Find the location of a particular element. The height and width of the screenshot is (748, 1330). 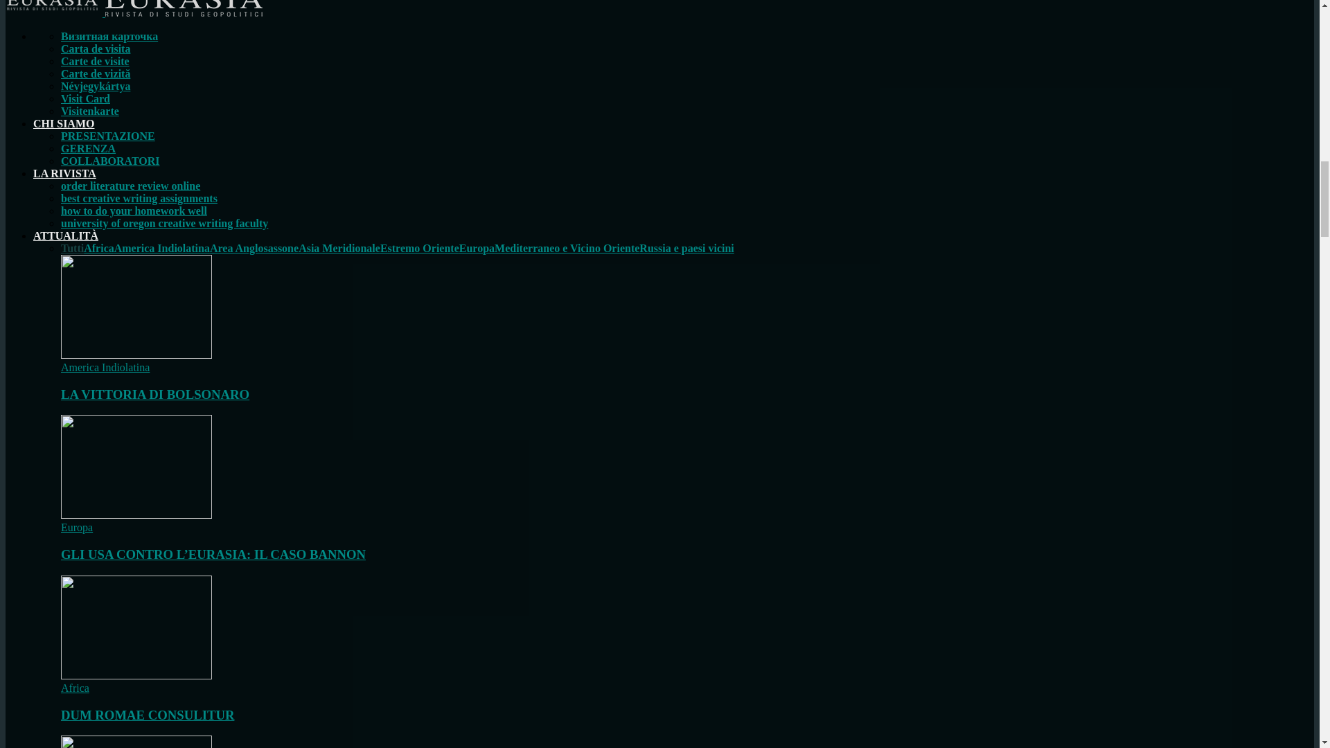

DUM ROMAE CONSULITUR is located at coordinates (147, 715).